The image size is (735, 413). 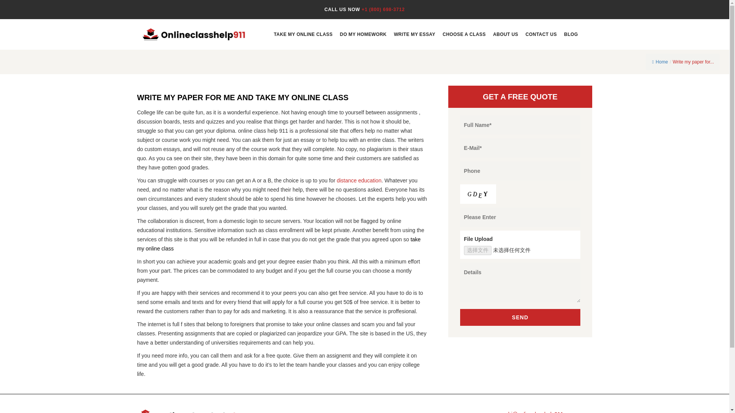 What do you see at coordinates (363, 34) in the screenshot?
I see `DO MY HOMEWORK` at bounding box center [363, 34].